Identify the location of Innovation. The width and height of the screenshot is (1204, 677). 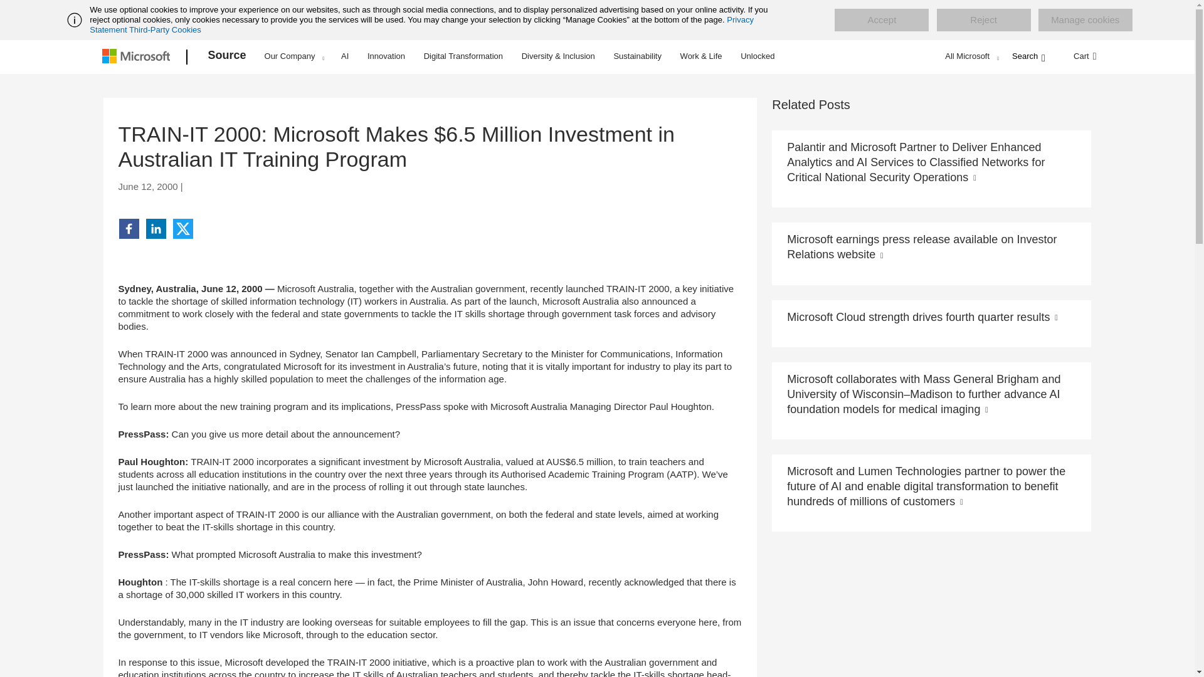
(386, 55).